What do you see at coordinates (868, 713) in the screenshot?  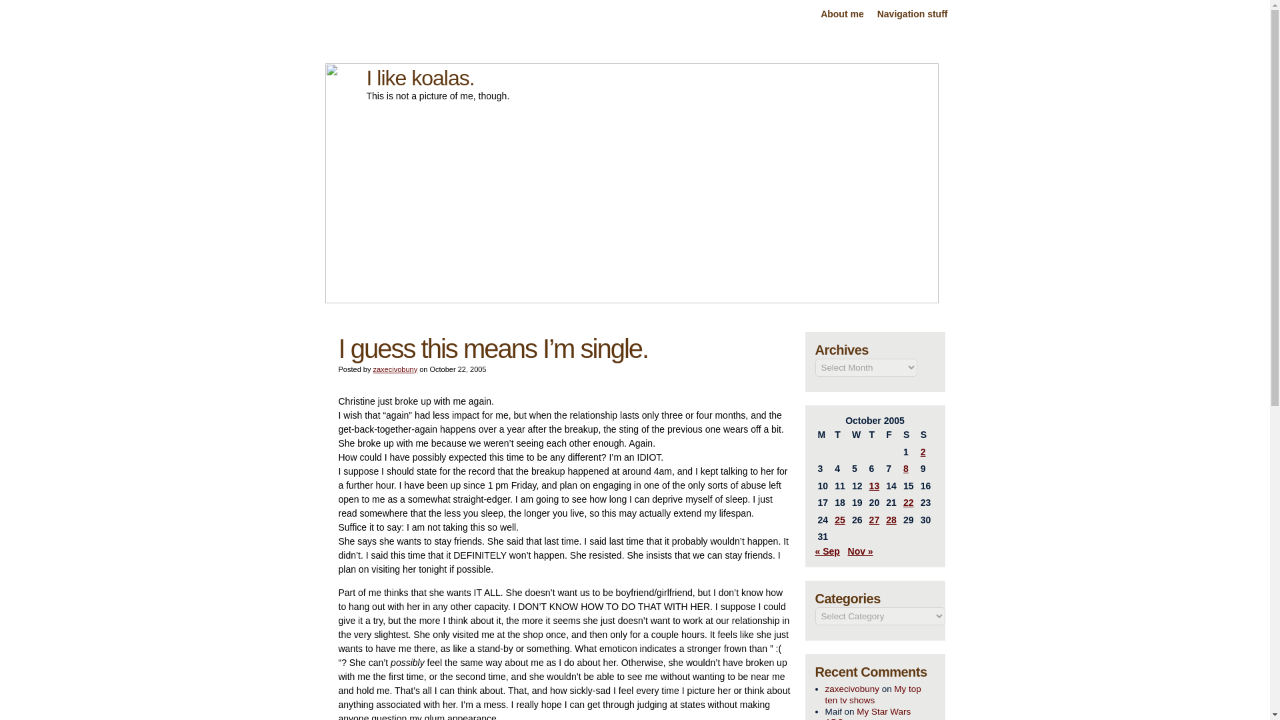 I see `My Star Wars ABCs` at bounding box center [868, 713].